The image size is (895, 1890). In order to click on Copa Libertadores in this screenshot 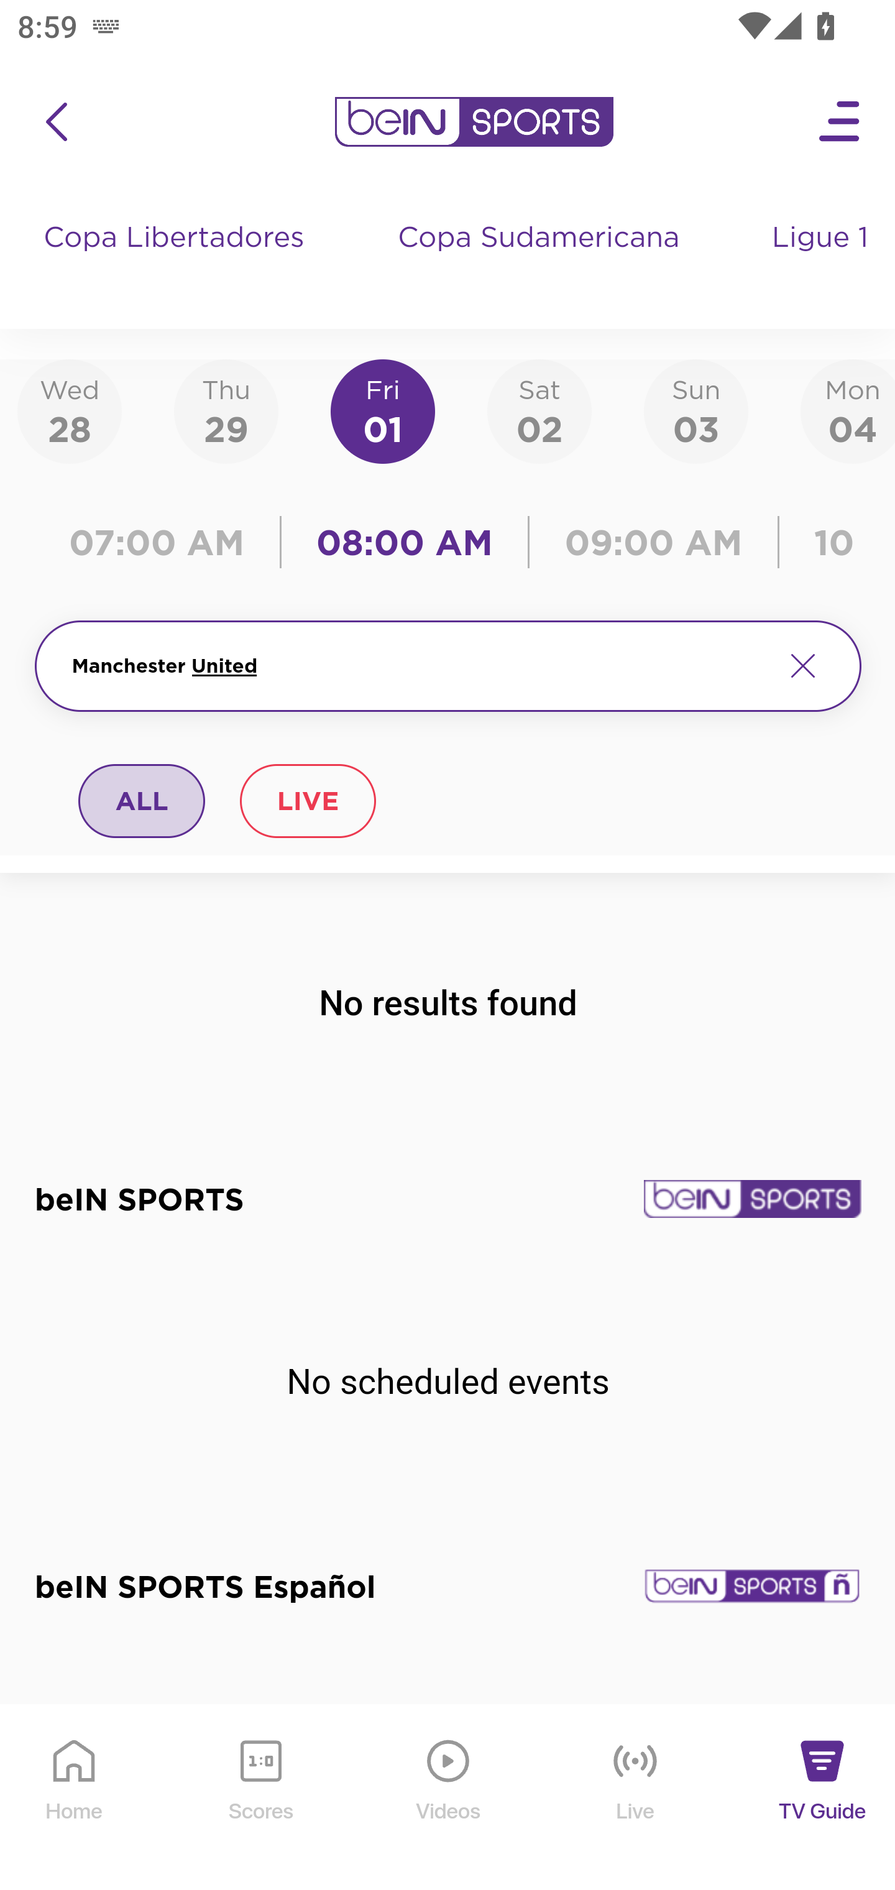, I will do `click(177, 261)`.